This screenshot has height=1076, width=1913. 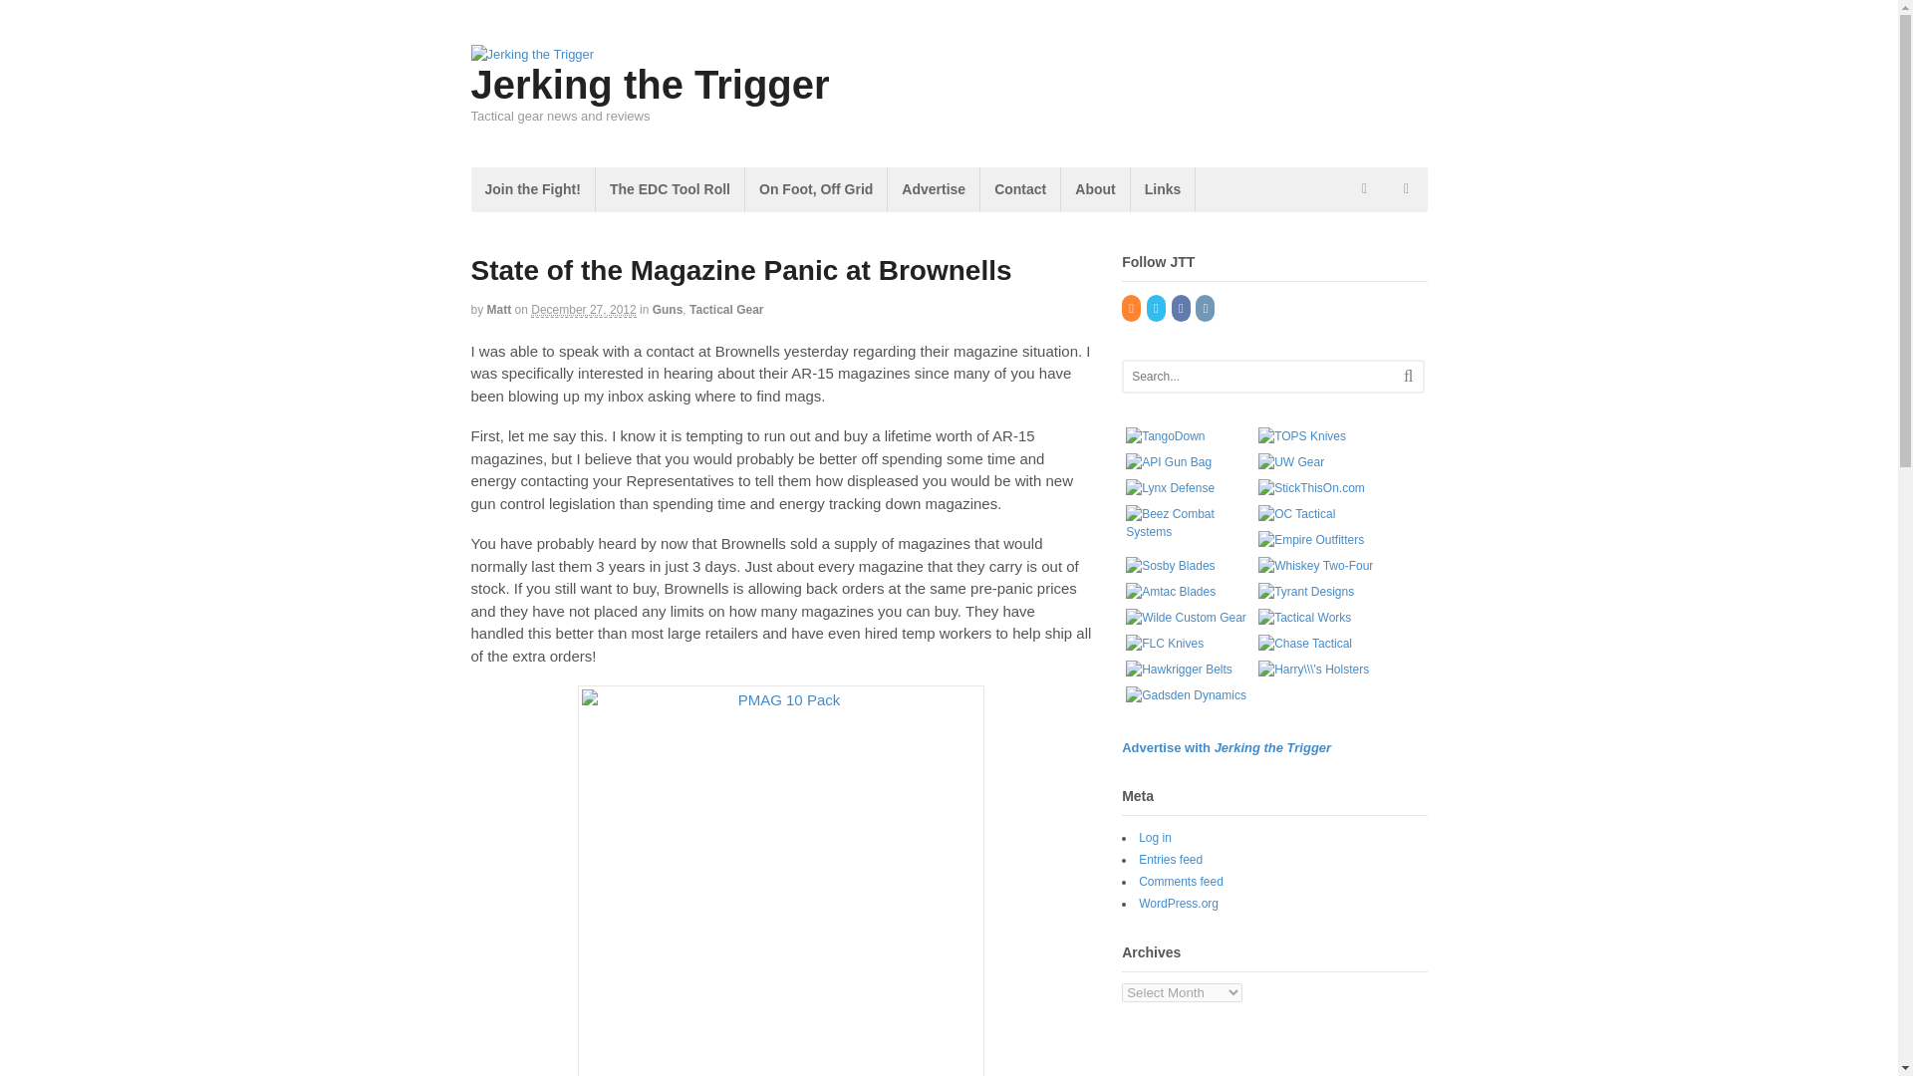 What do you see at coordinates (500, 309) in the screenshot?
I see `Posts by Matt` at bounding box center [500, 309].